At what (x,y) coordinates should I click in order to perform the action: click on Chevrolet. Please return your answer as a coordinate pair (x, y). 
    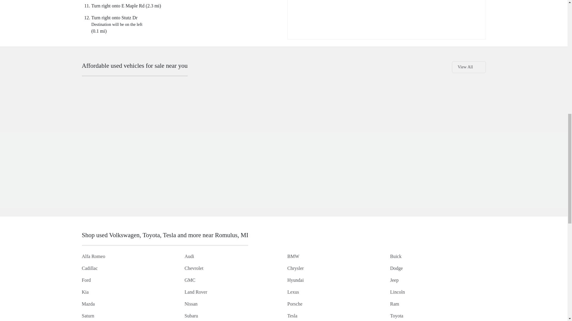
    Looking at the image, I should click on (194, 268).